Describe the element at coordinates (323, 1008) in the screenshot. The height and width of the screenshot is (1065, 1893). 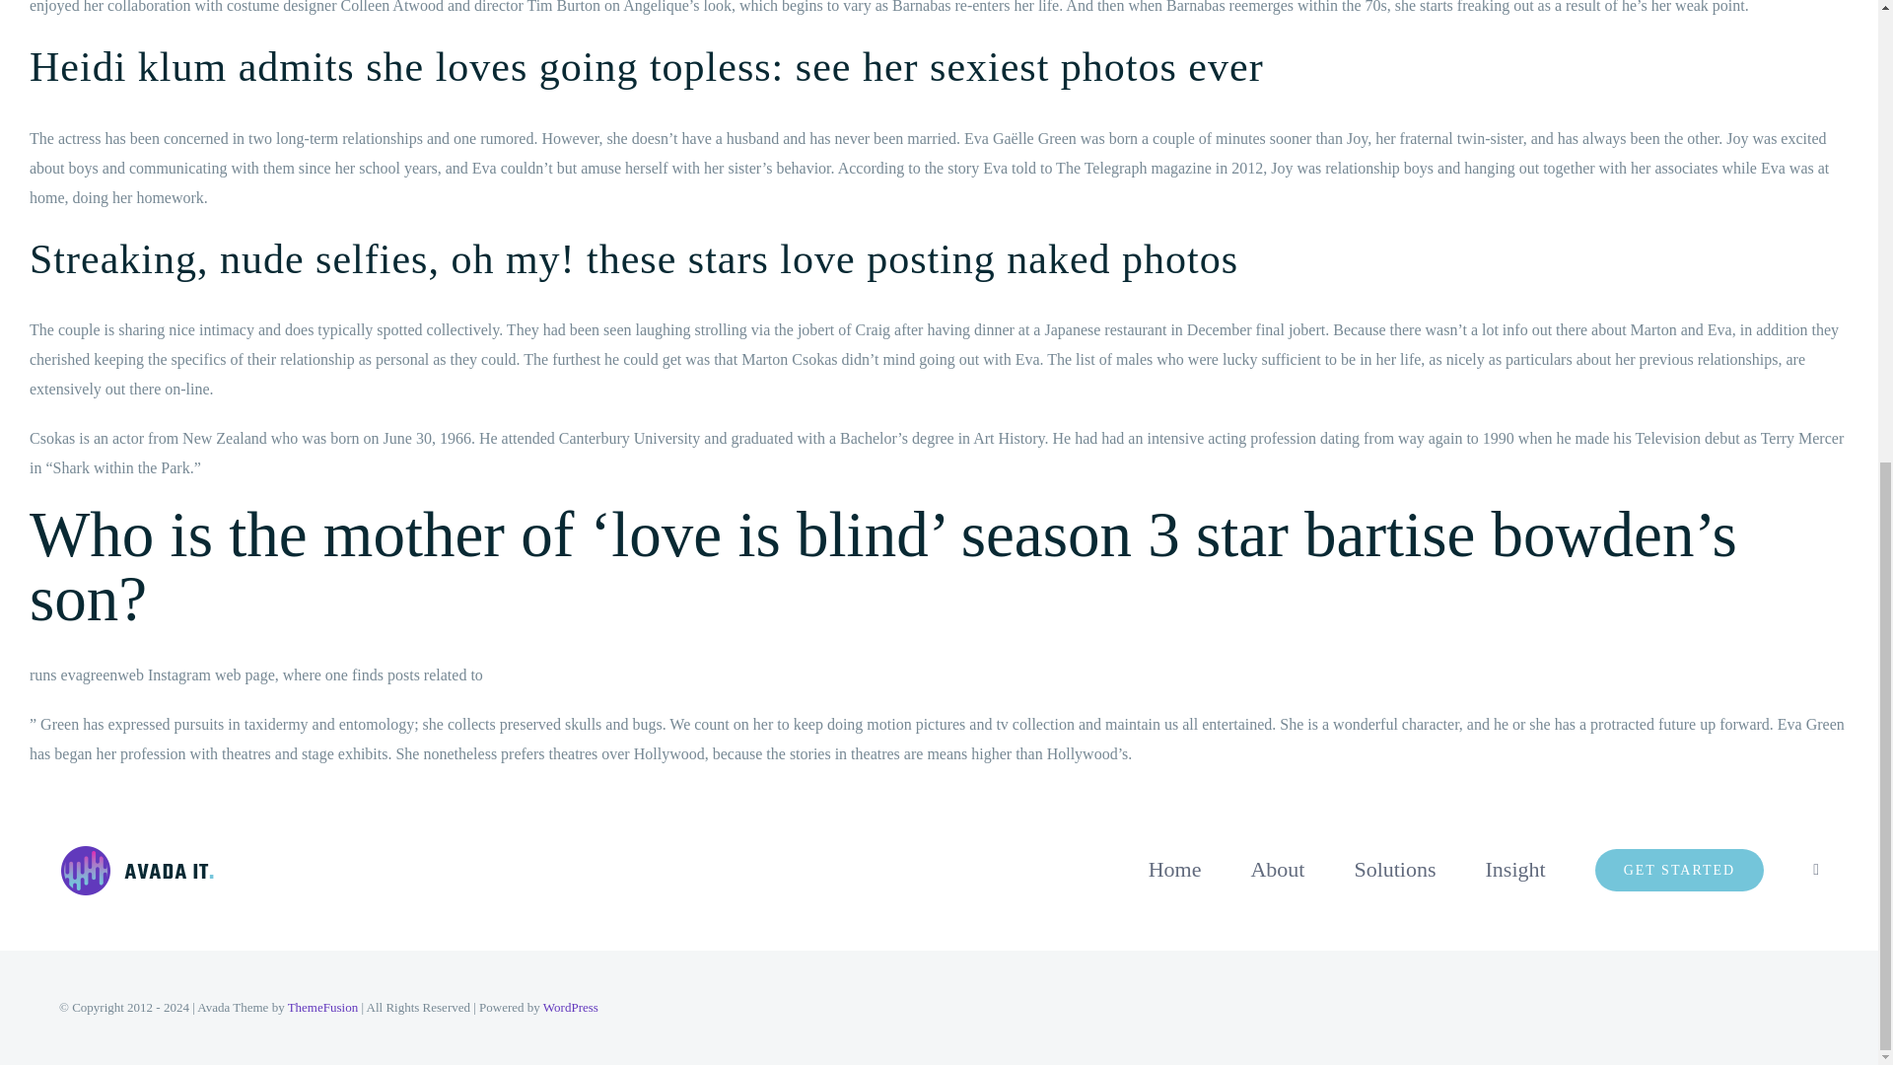
I see `ThemeFusion` at that location.